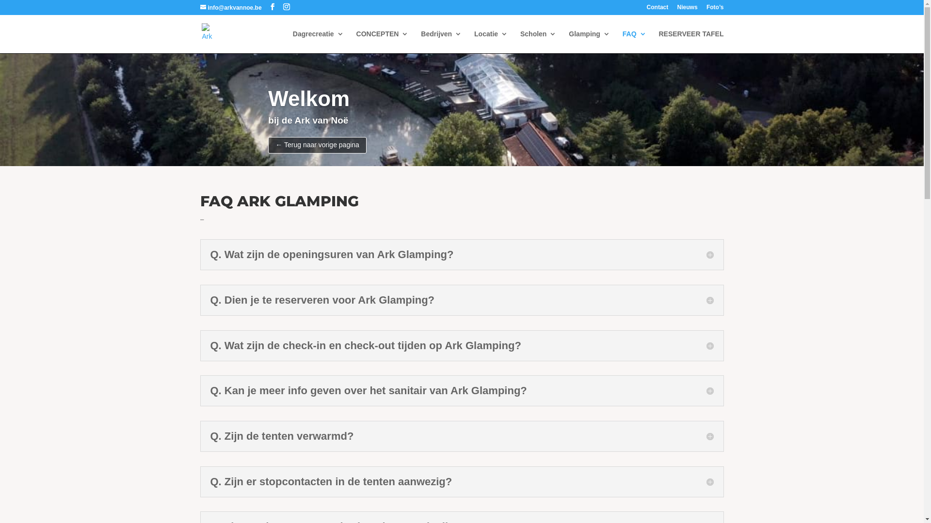 Image resolution: width=931 pixels, height=523 pixels. Describe the element at coordinates (383, 42) in the screenshot. I see `CONCEPTEN` at that location.